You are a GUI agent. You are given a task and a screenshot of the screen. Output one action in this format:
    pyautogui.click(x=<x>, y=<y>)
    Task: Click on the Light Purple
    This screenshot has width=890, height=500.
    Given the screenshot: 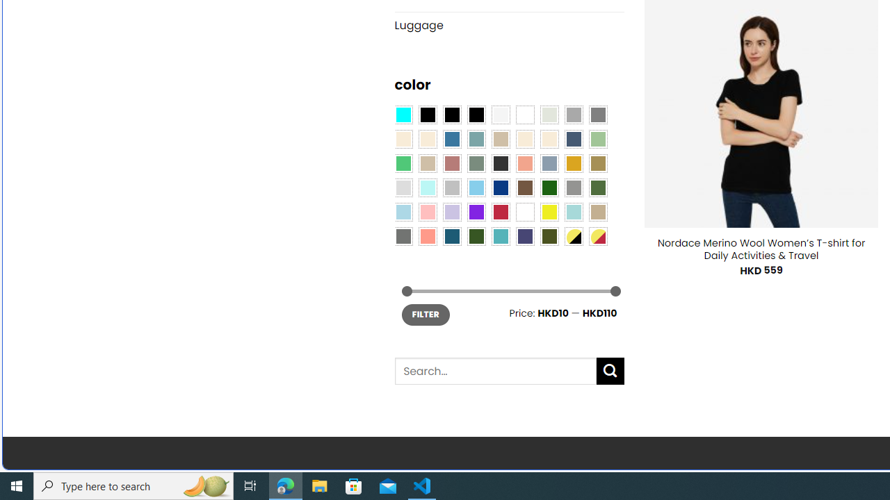 What is the action you would take?
    pyautogui.click(x=452, y=212)
    